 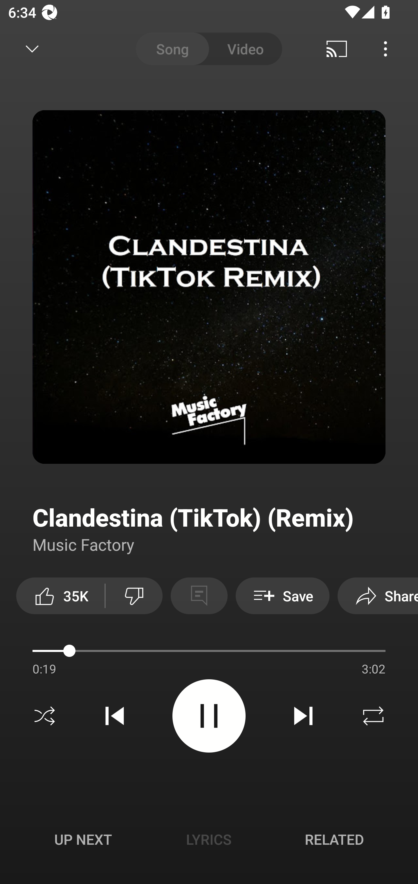 What do you see at coordinates (303, 716) in the screenshot?
I see `Next track` at bounding box center [303, 716].